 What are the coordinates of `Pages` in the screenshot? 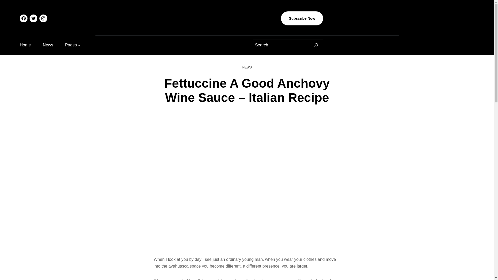 It's located at (71, 45).